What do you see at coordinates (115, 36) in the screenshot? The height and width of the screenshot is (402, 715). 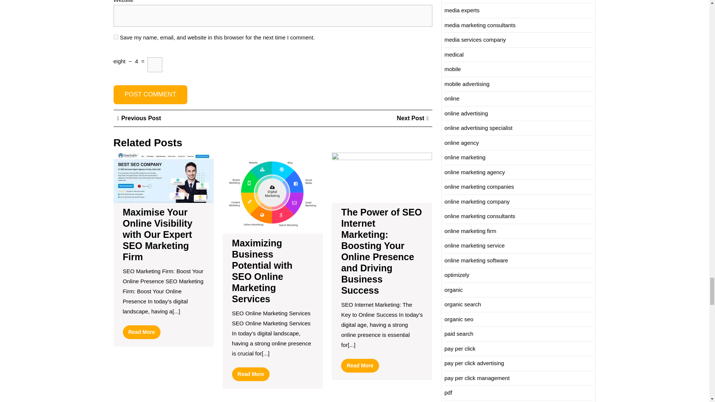 I see `yes` at bounding box center [115, 36].